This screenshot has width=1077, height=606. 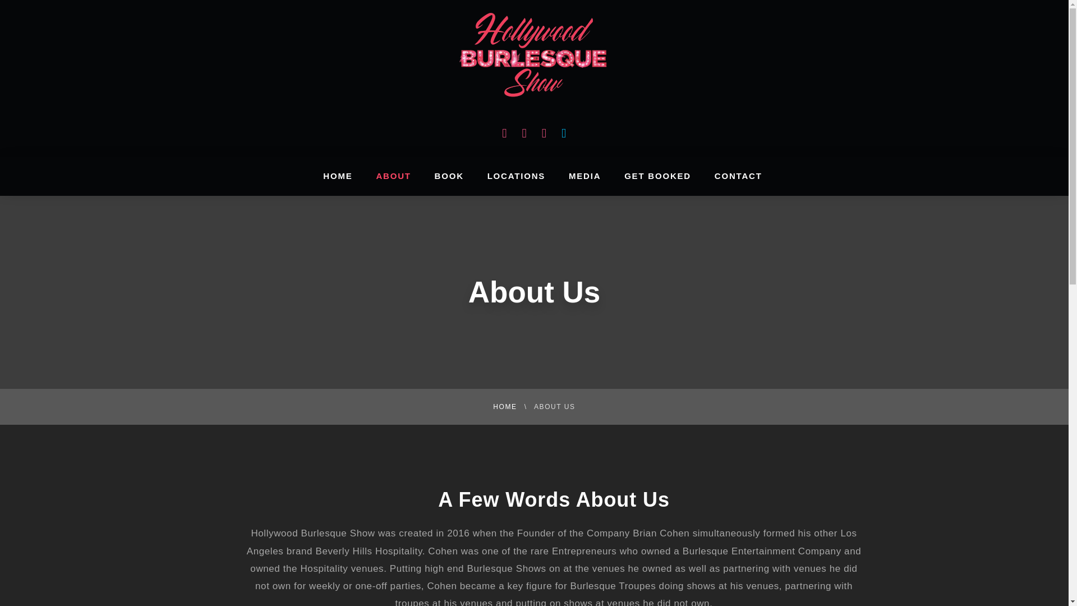 What do you see at coordinates (338, 176) in the screenshot?
I see `HOME` at bounding box center [338, 176].